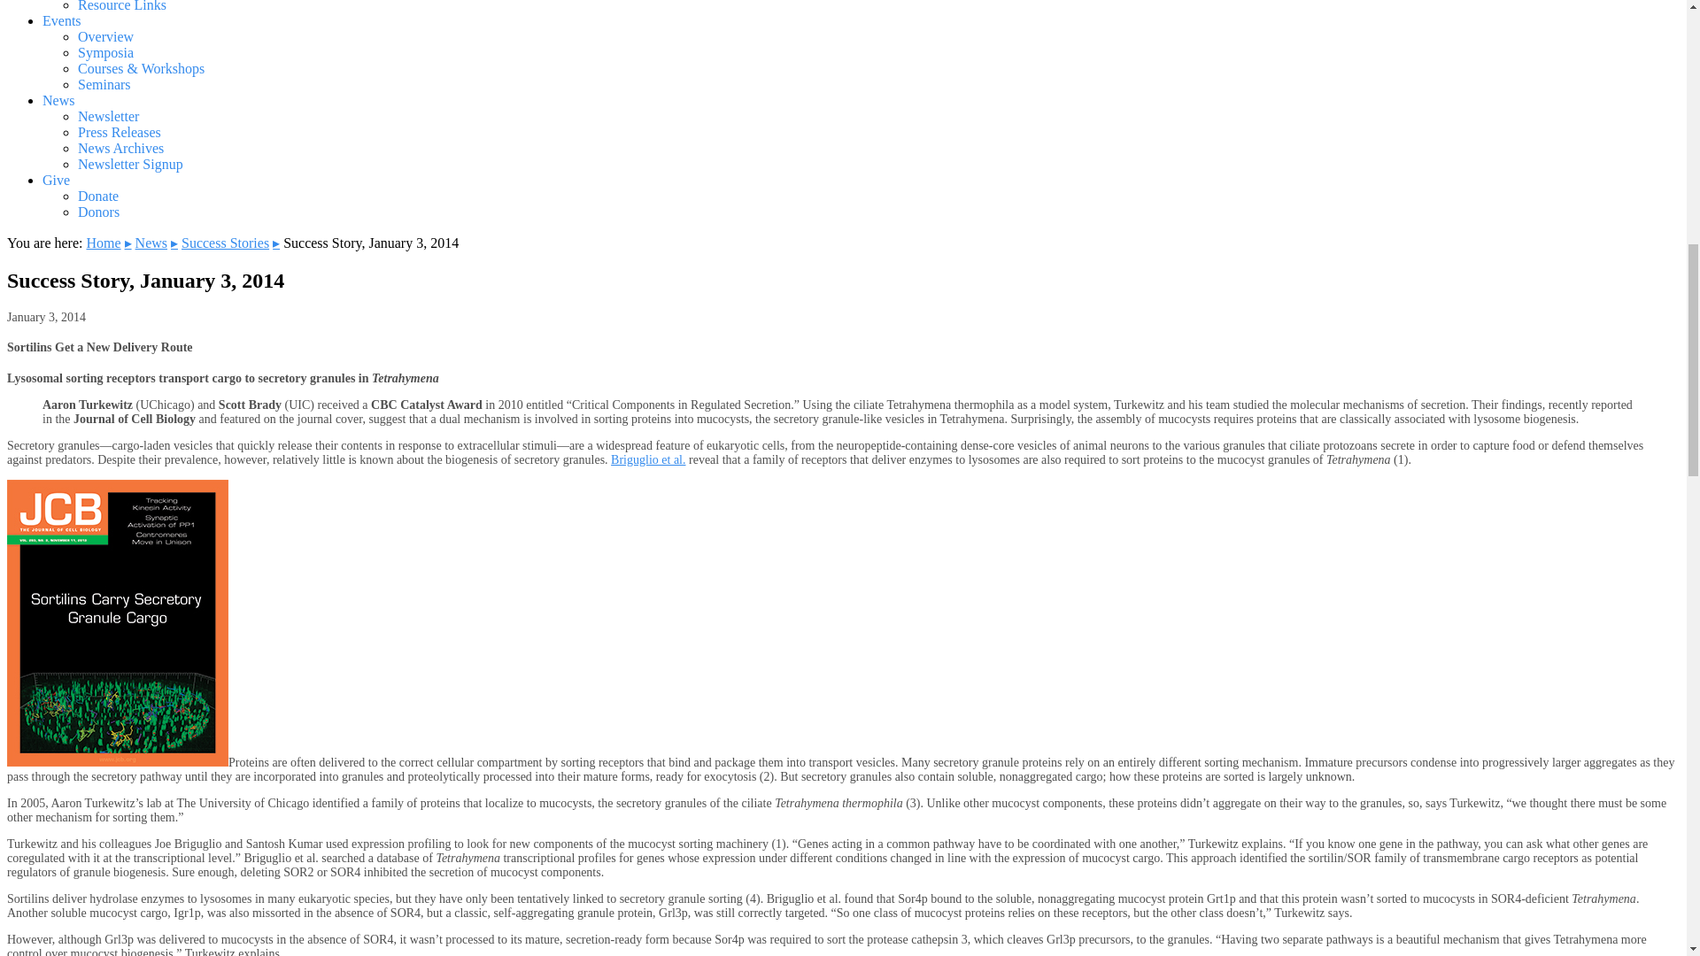 The width and height of the screenshot is (1700, 956). What do you see at coordinates (104, 84) in the screenshot?
I see `Seminars` at bounding box center [104, 84].